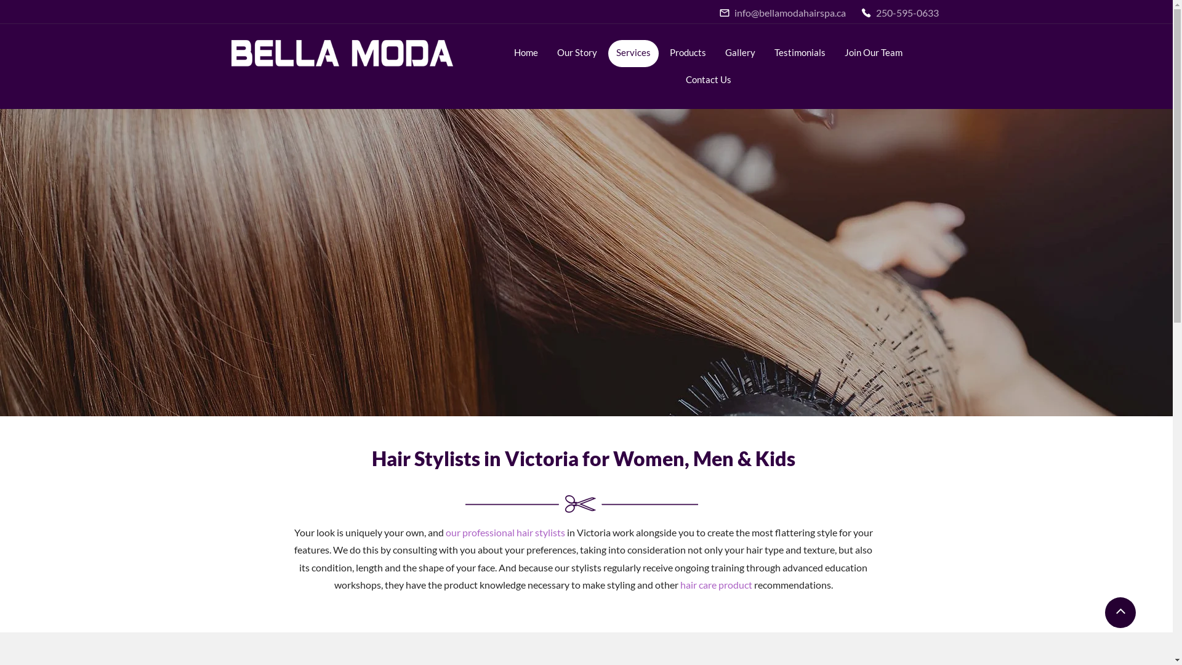 This screenshot has height=665, width=1182. Describe the element at coordinates (800, 54) in the screenshot. I see `Testimonials` at that location.